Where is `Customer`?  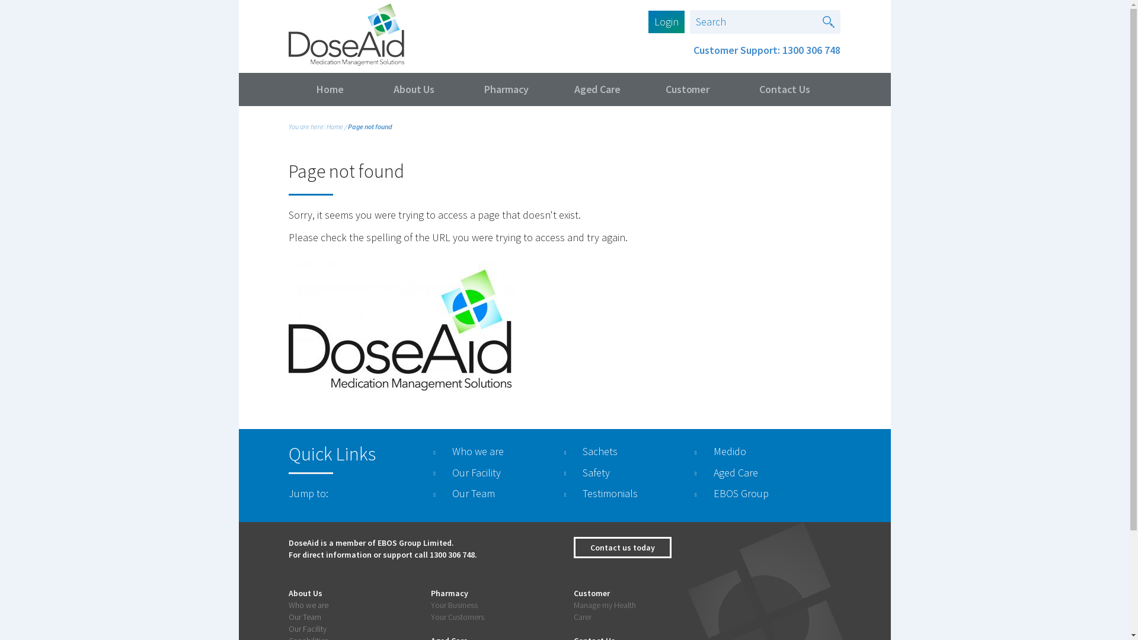
Customer is located at coordinates (688, 89).